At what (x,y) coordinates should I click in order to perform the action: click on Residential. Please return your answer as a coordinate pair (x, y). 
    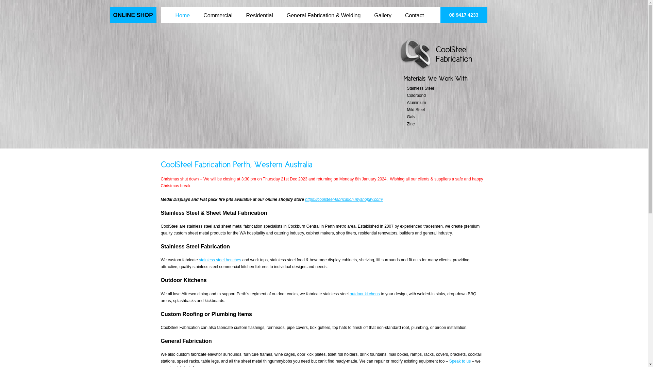
    Looking at the image, I should click on (260, 11).